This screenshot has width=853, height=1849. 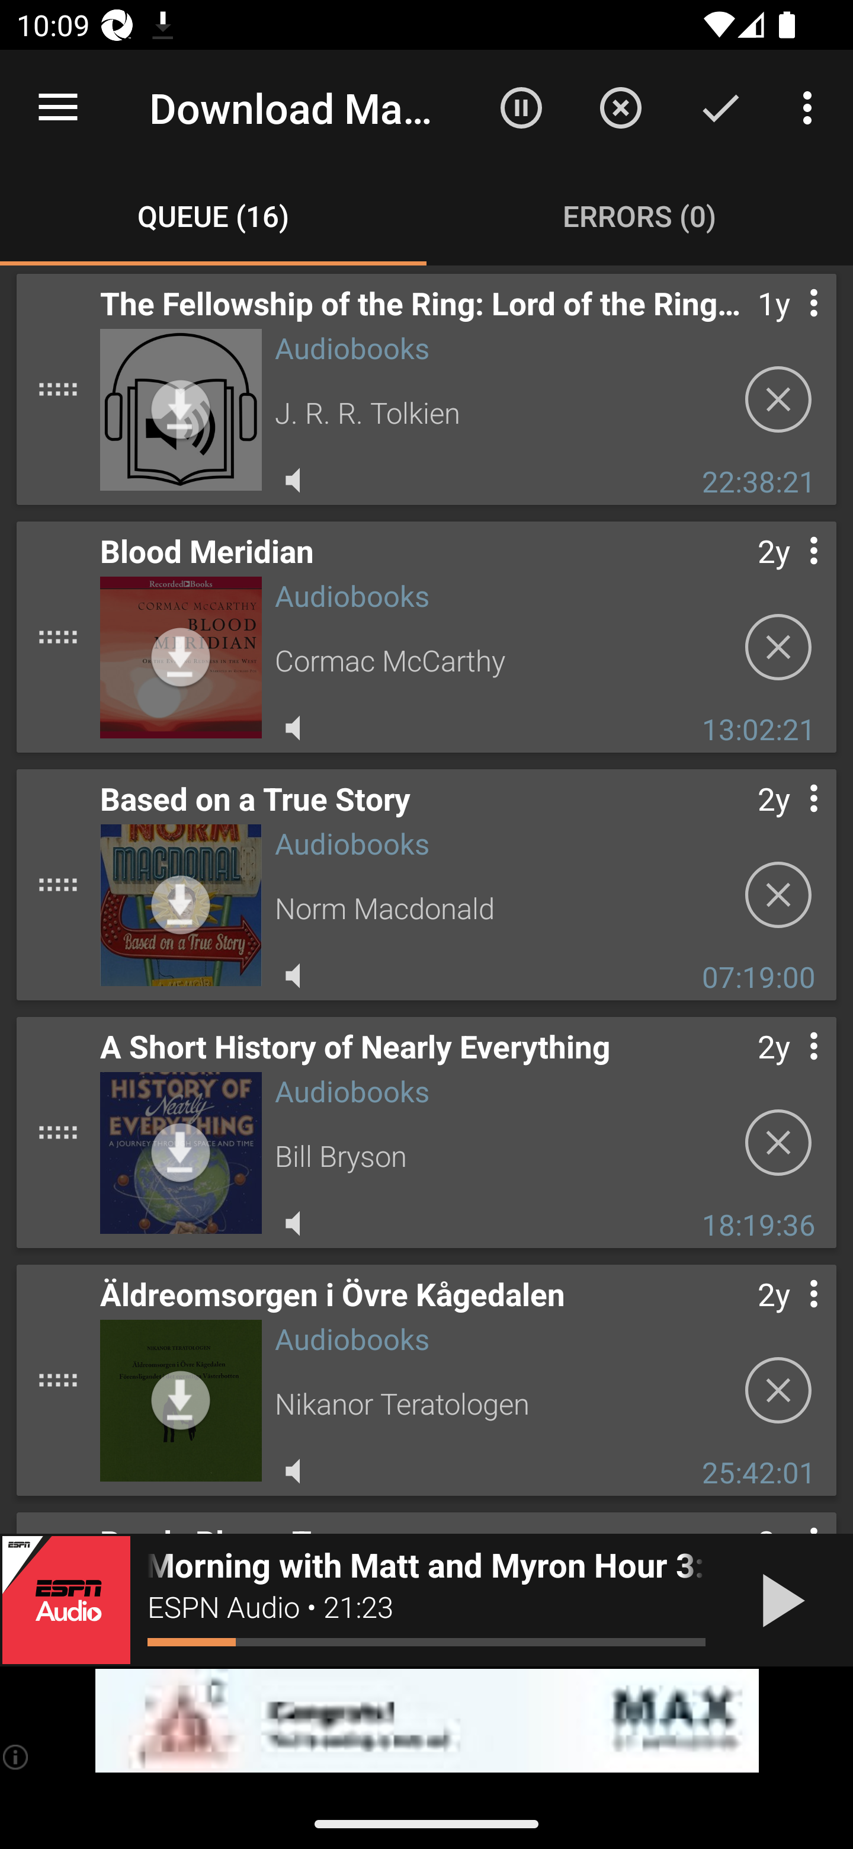 I want to click on Pause downloads..., so click(x=521, y=107).